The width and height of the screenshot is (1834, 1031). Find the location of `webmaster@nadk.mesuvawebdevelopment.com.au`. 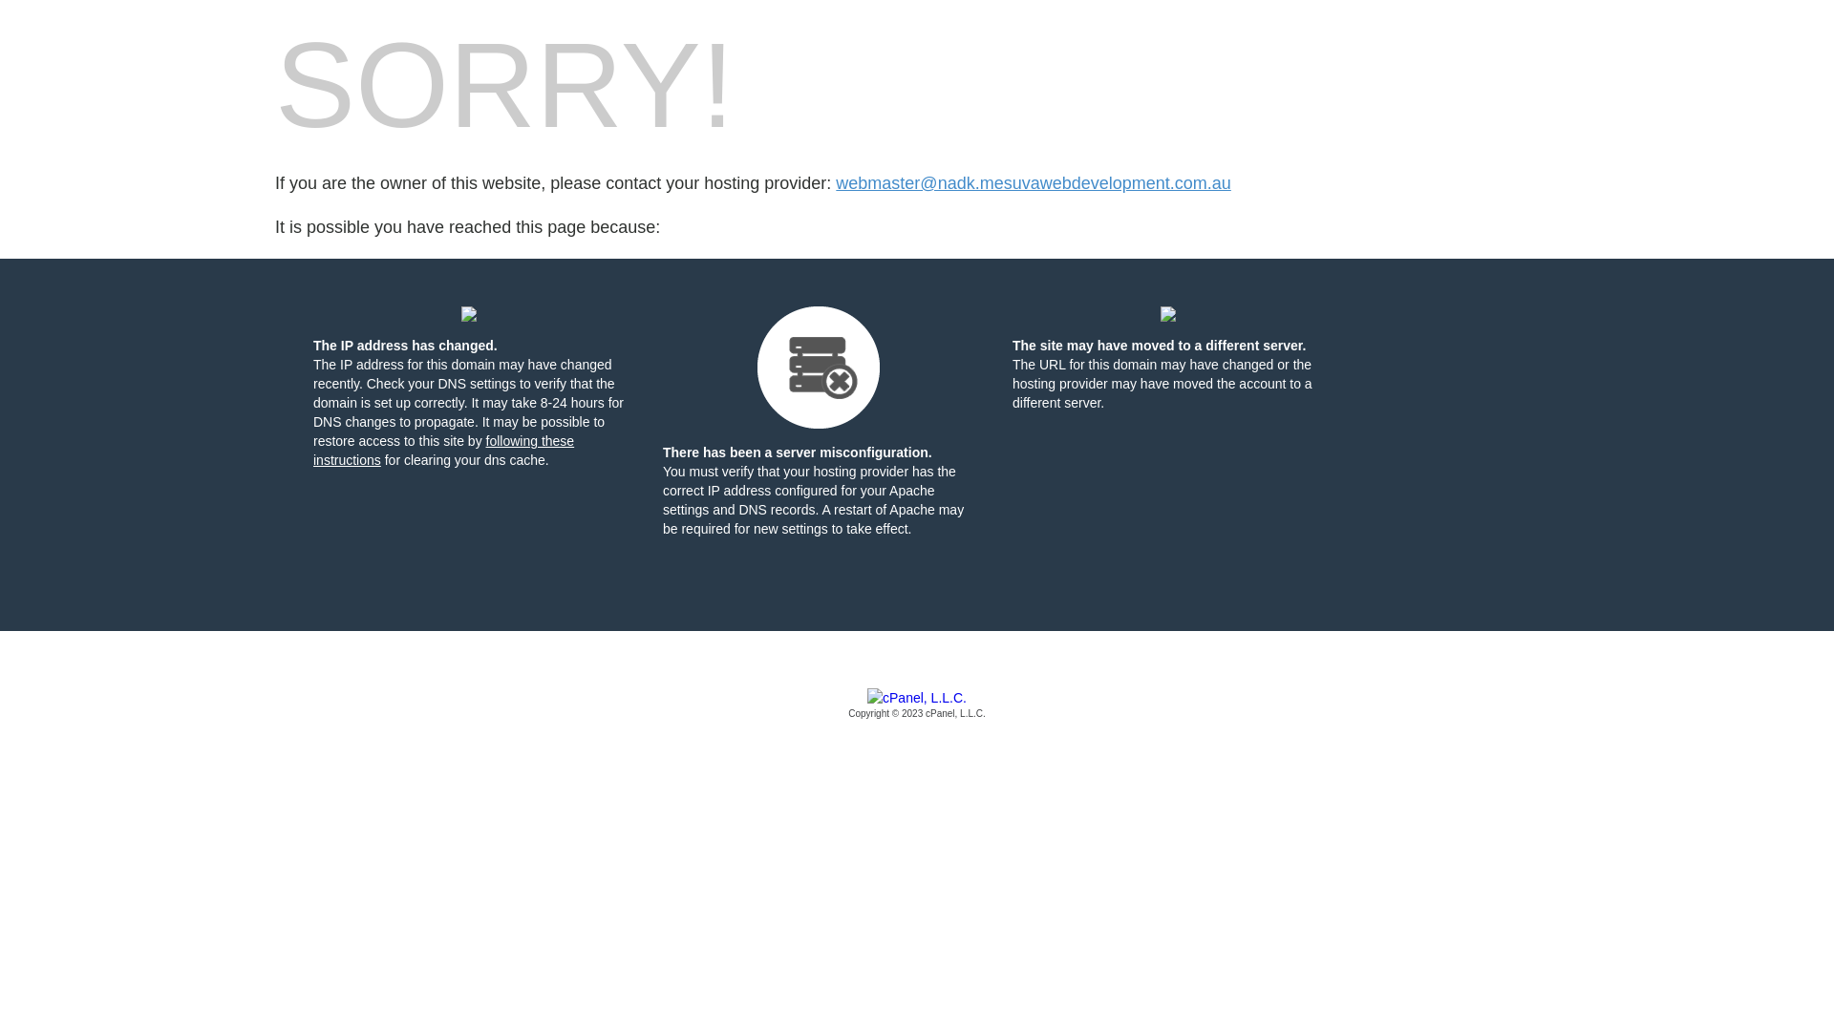

webmaster@nadk.mesuvawebdevelopment.com.au is located at coordinates (1034, 183).